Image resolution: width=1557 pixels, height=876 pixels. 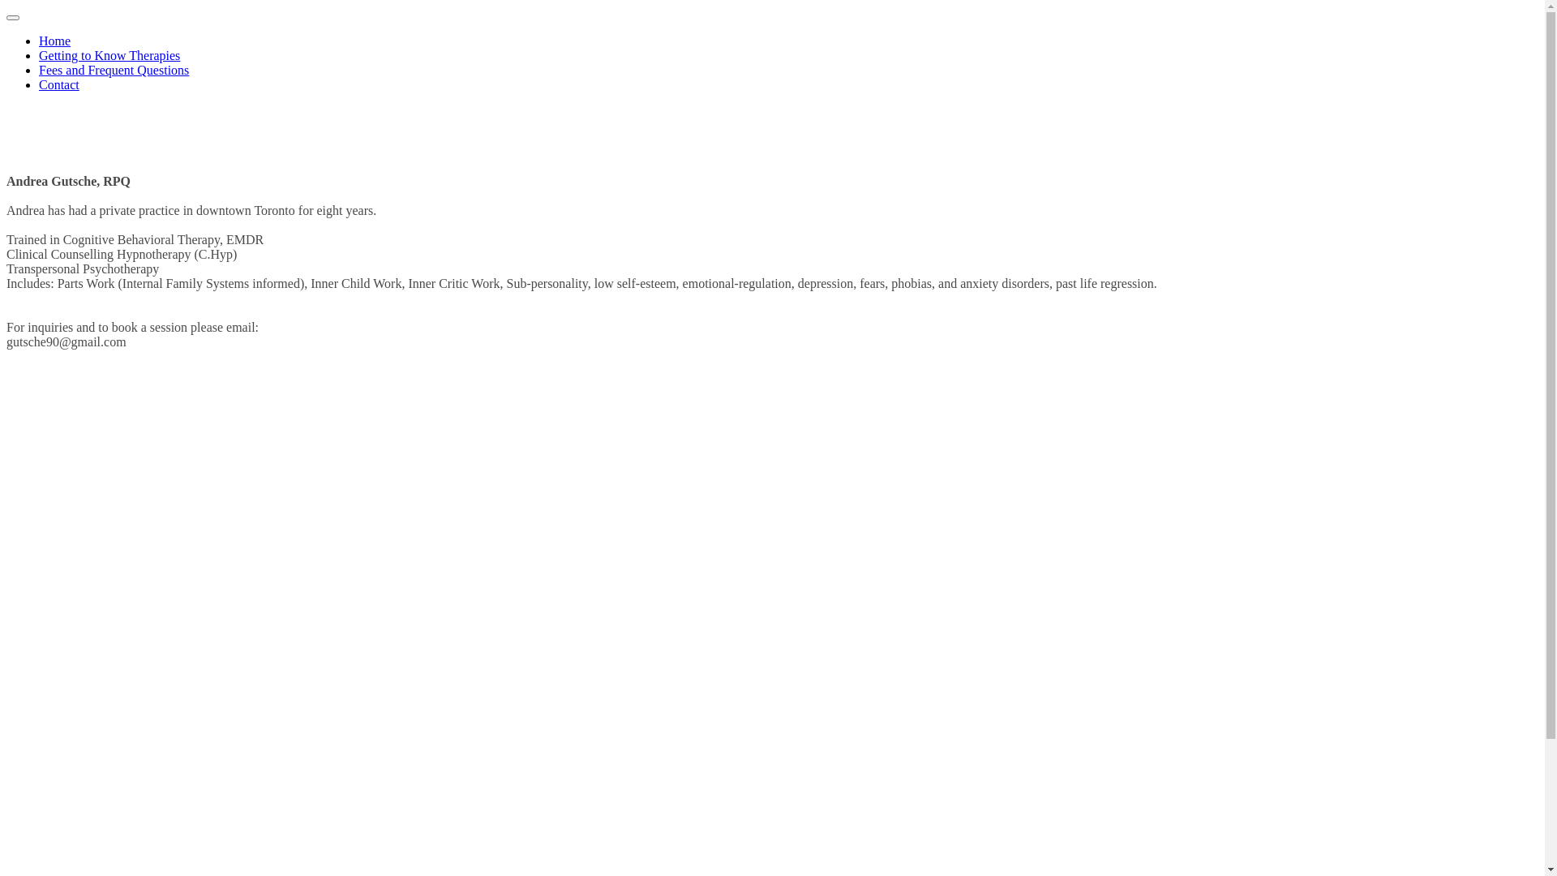 I want to click on Fees and Frequent Questions, so click(x=114, y=70).